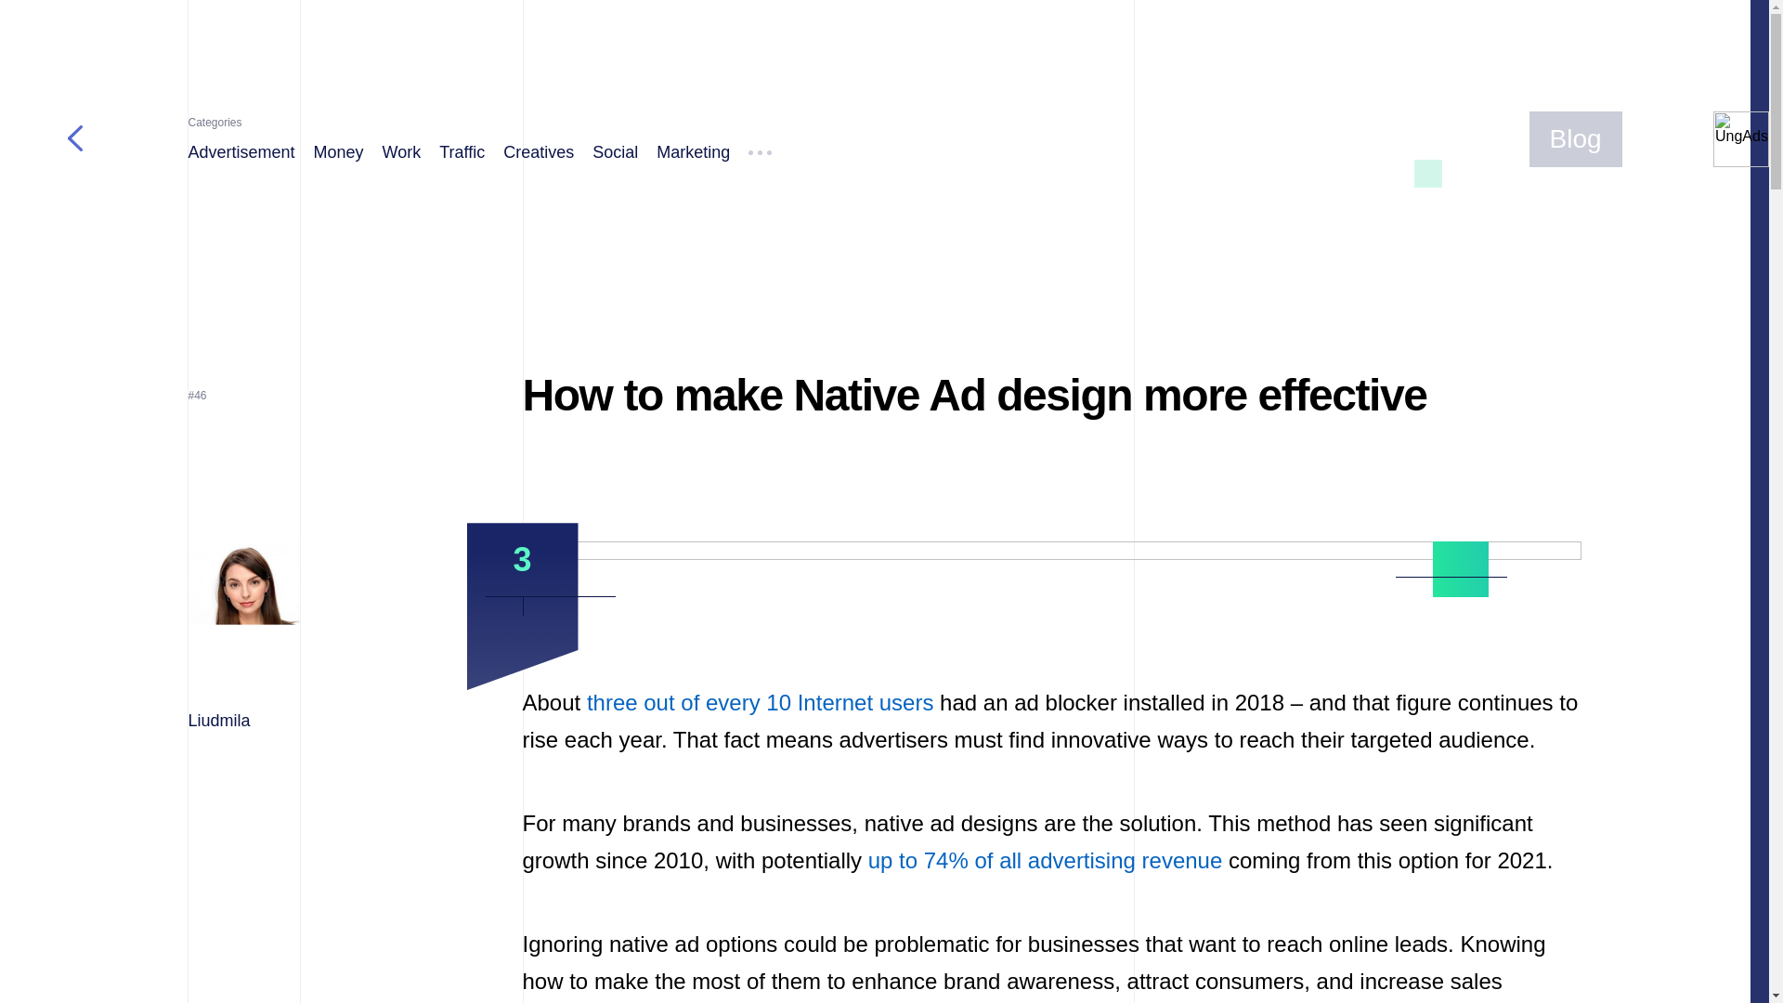 This screenshot has height=1003, width=1783. Describe the element at coordinates (539, 151) in the screenshot. I see `Creatives` at that location.